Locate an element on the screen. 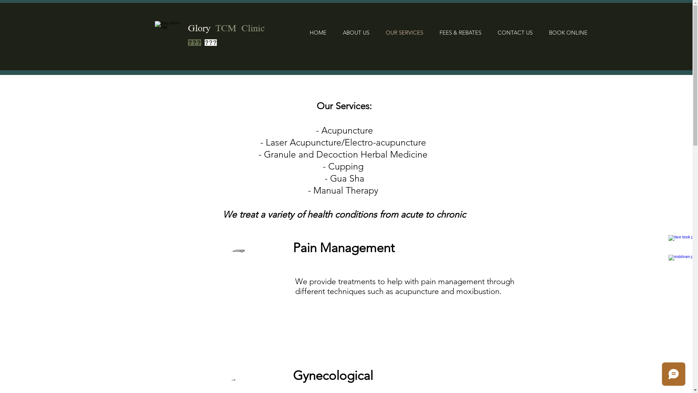 The image size is (698, 393). FEES & REBATES is located at coordinates (460, 32).